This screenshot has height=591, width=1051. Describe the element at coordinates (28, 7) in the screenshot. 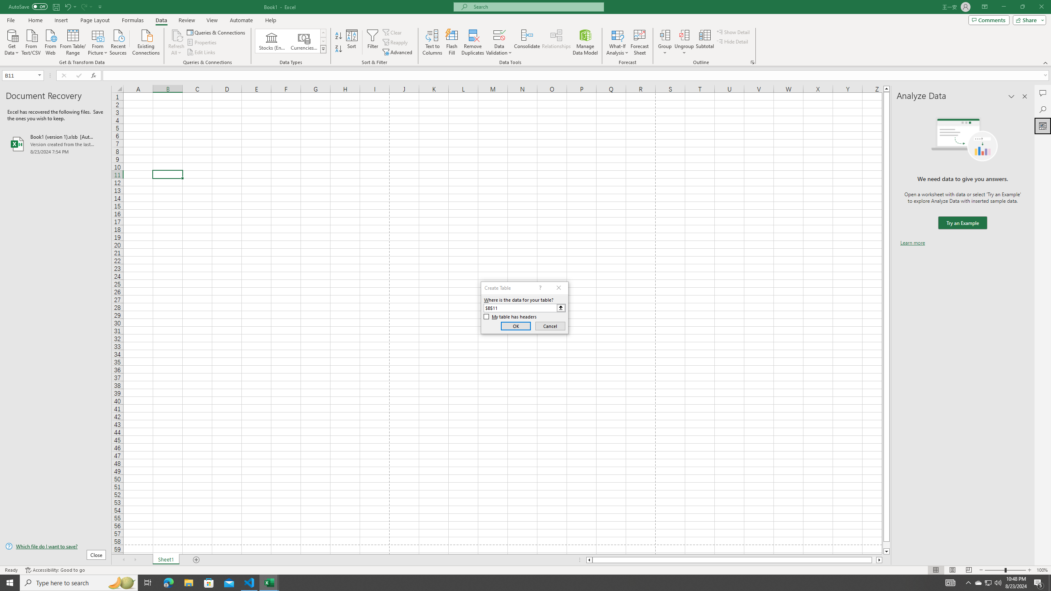

I see `AutoSave` at that location.